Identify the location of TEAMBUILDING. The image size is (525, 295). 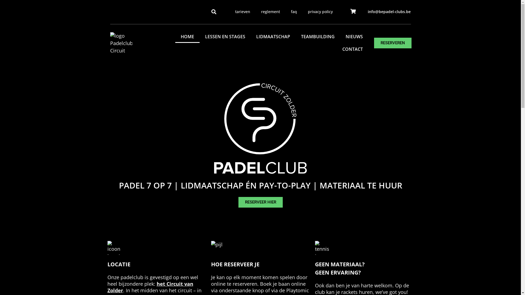
(318, 37).